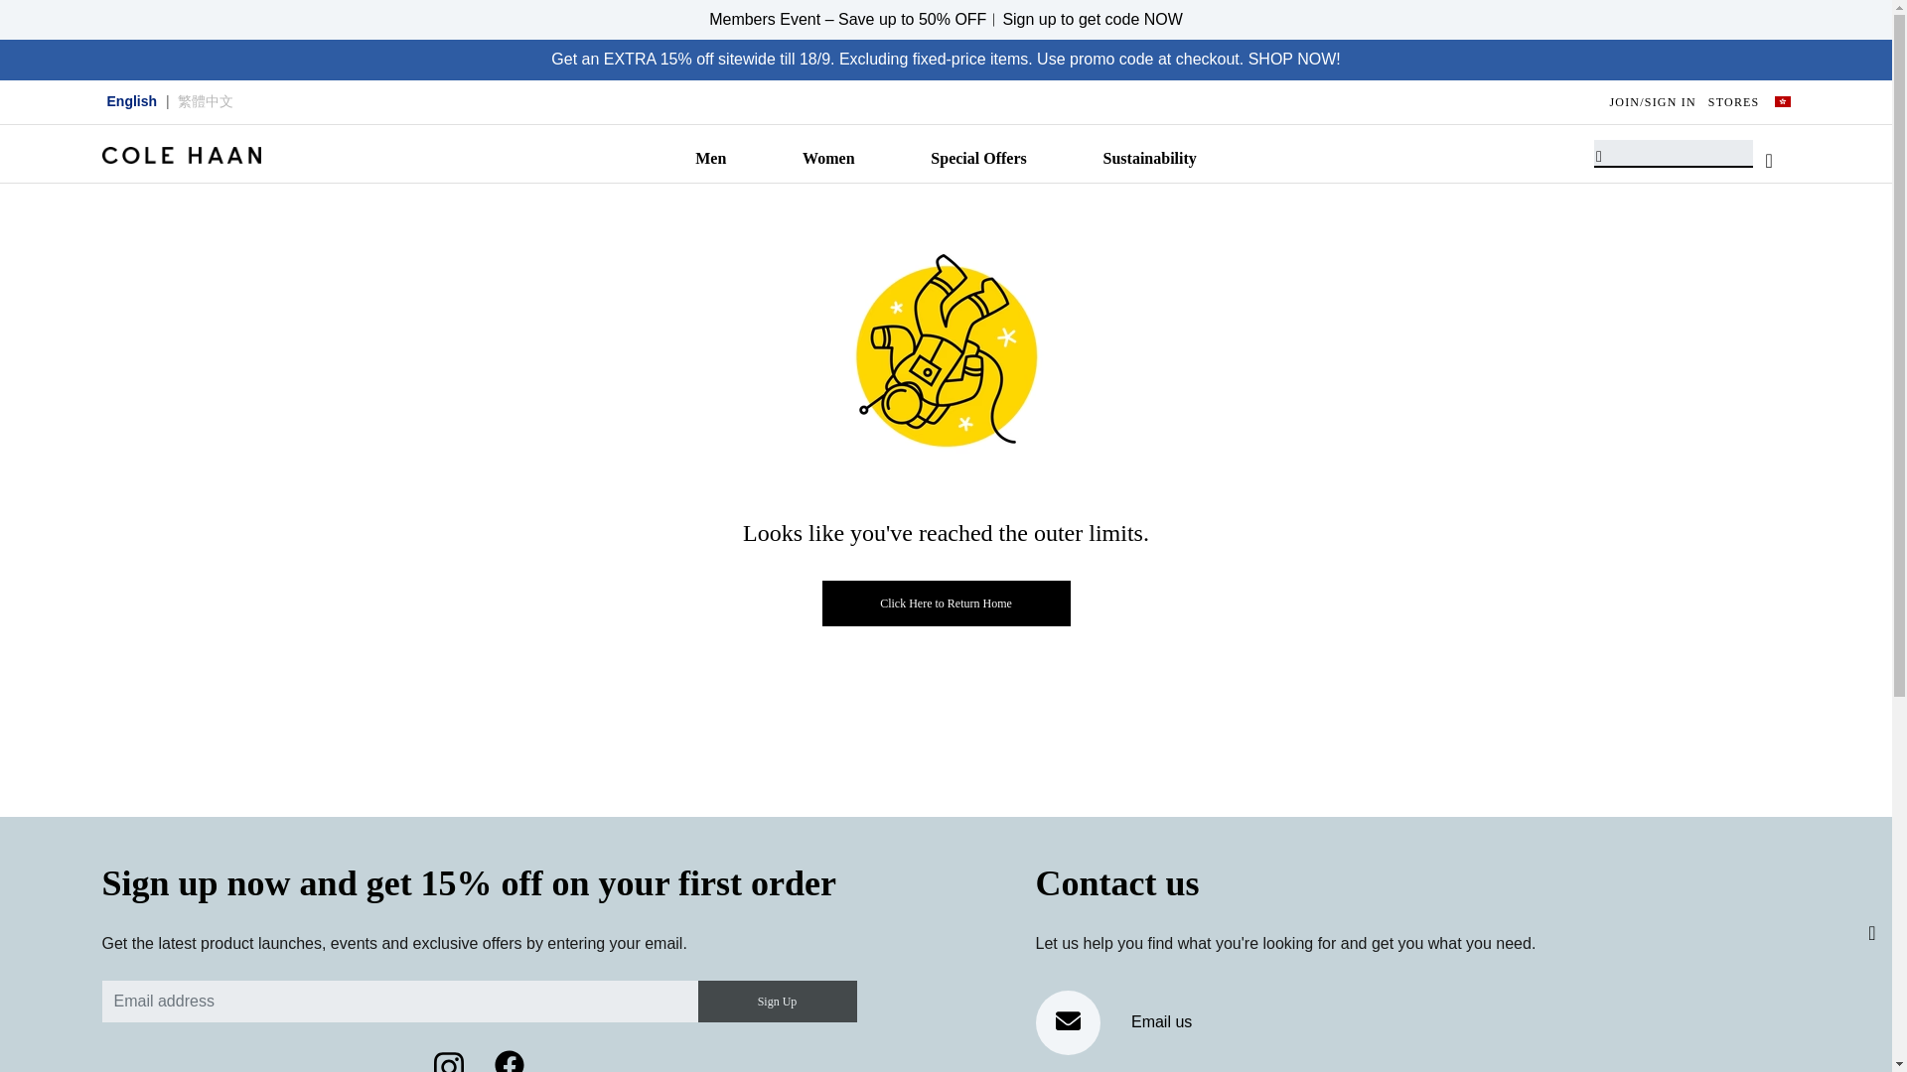  What do you see at coordinates (711, 163) in the screenshot?
I see `Men` at bounding box center [711, 163].